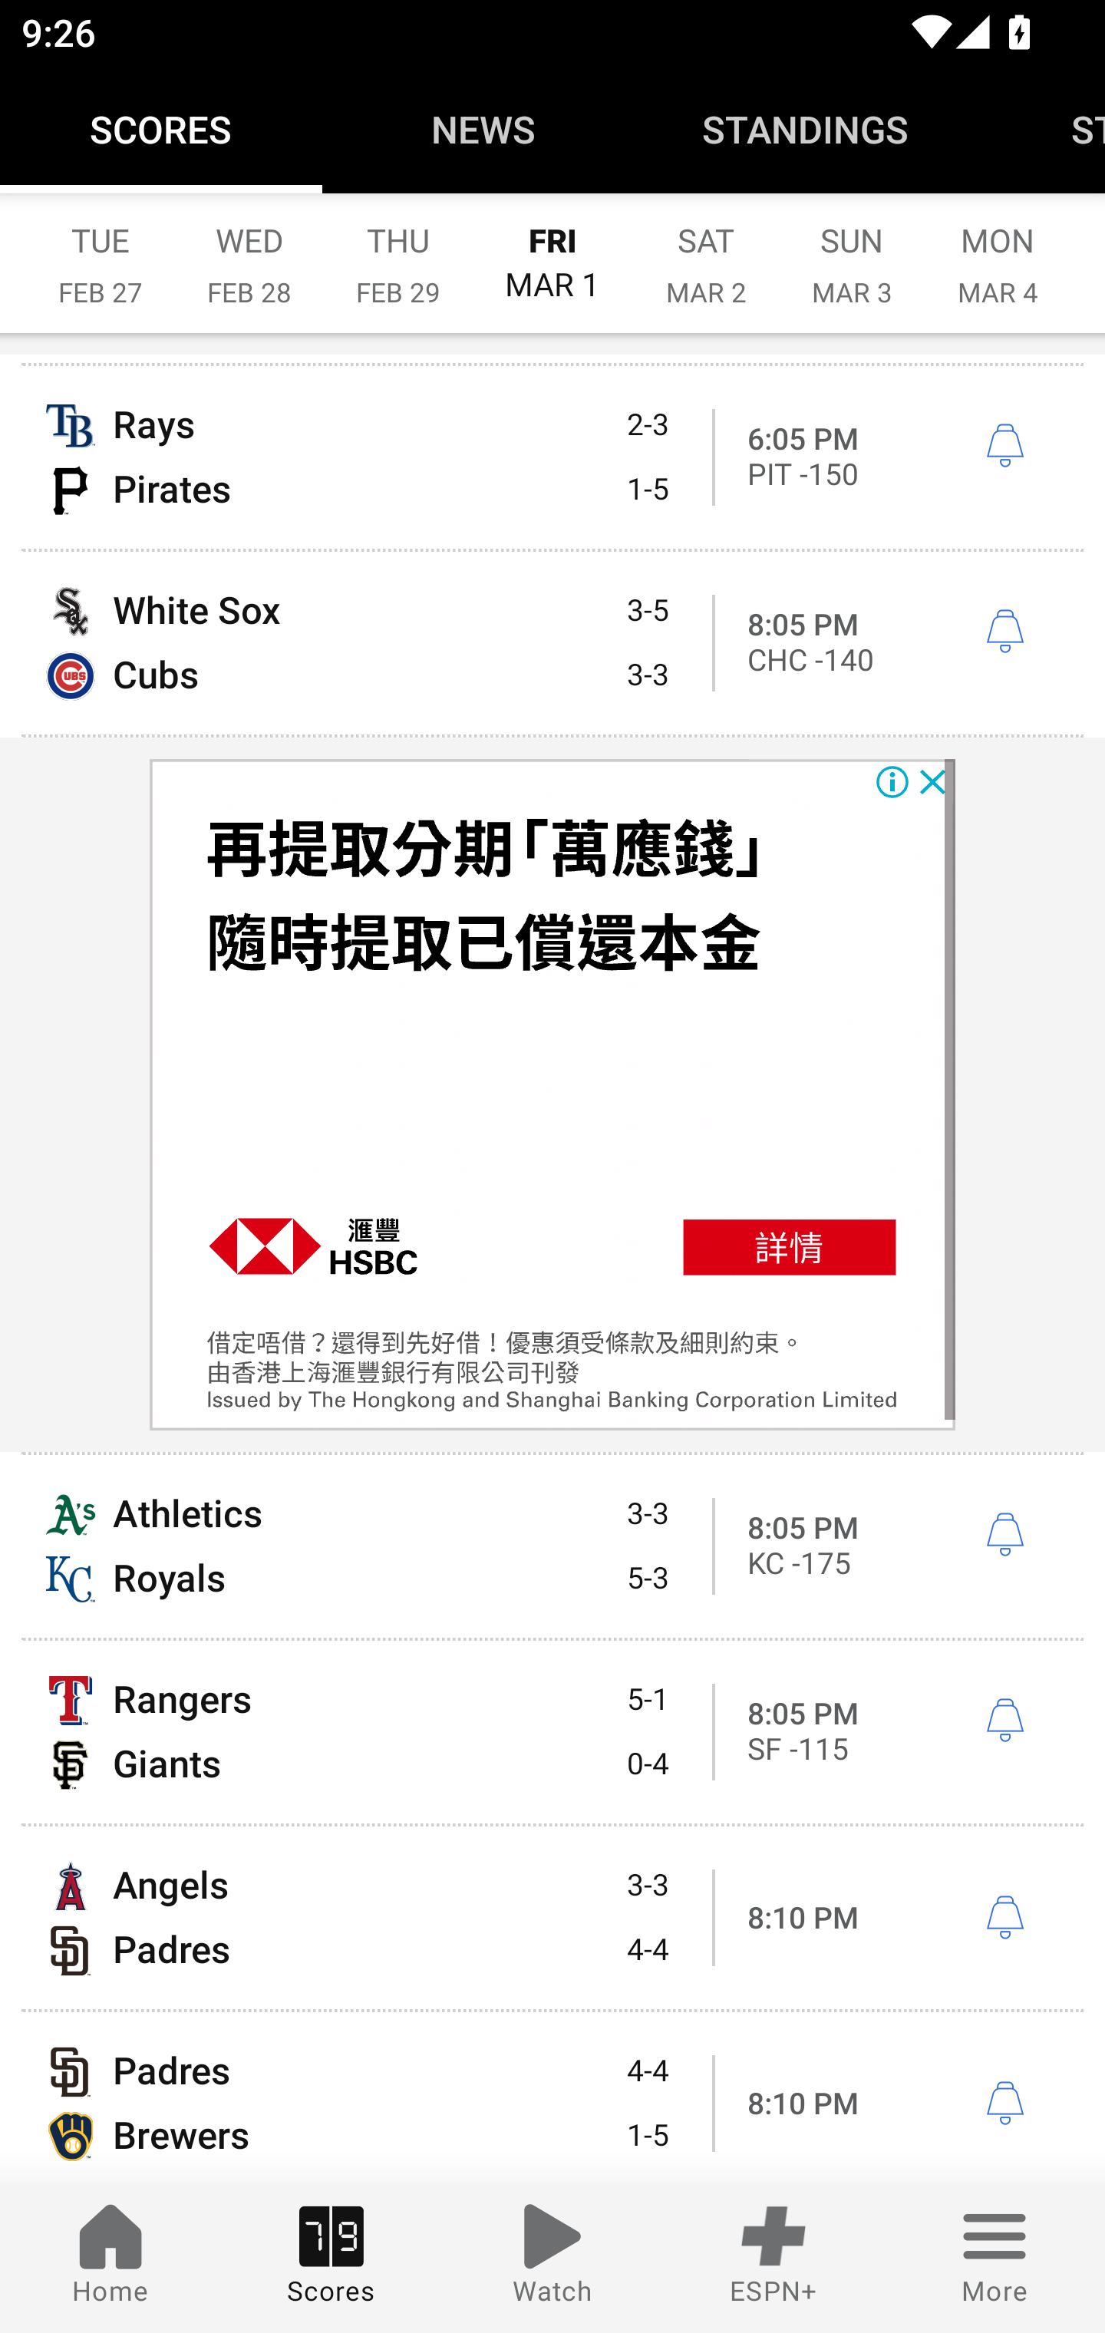 Image resolution: width=1105 pixels, height=2333 pixels. I want to click on THU FEB 29, so click(397, 249).